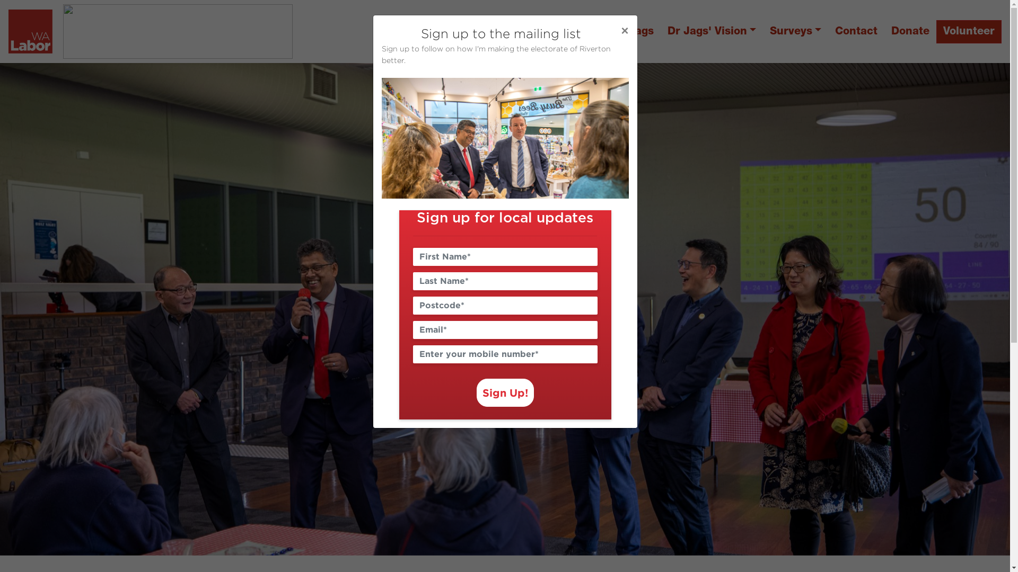 The width and height of the screenshot is (1018, 572). What do you see at coordinates (969, 32) in the screenshot?
I see `Volunteer` at bounding box center [969, 32].